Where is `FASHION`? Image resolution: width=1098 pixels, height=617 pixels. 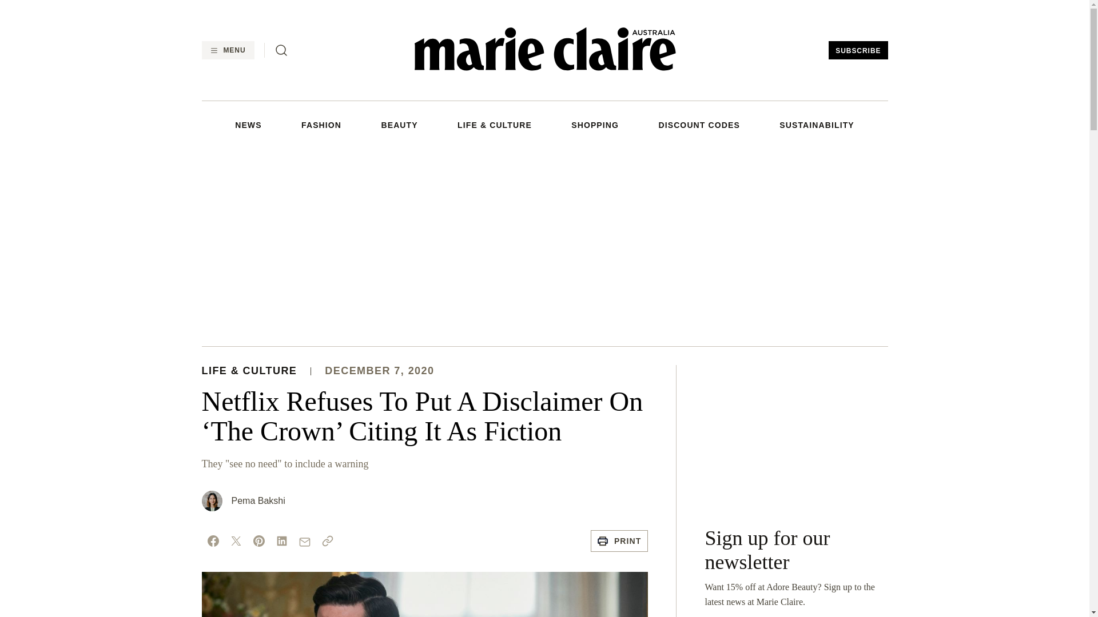 FASHION is located at coordinates (321, 125).